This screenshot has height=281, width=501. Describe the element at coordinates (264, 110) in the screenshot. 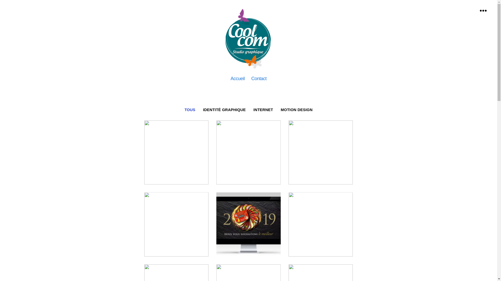

I see `INTERNET` at that location.